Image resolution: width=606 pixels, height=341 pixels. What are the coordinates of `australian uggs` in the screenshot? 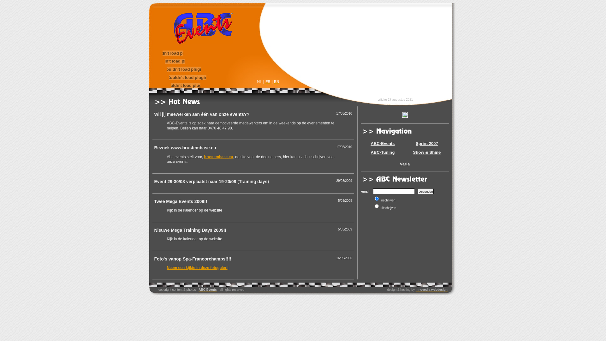 It's located at (399, 50).